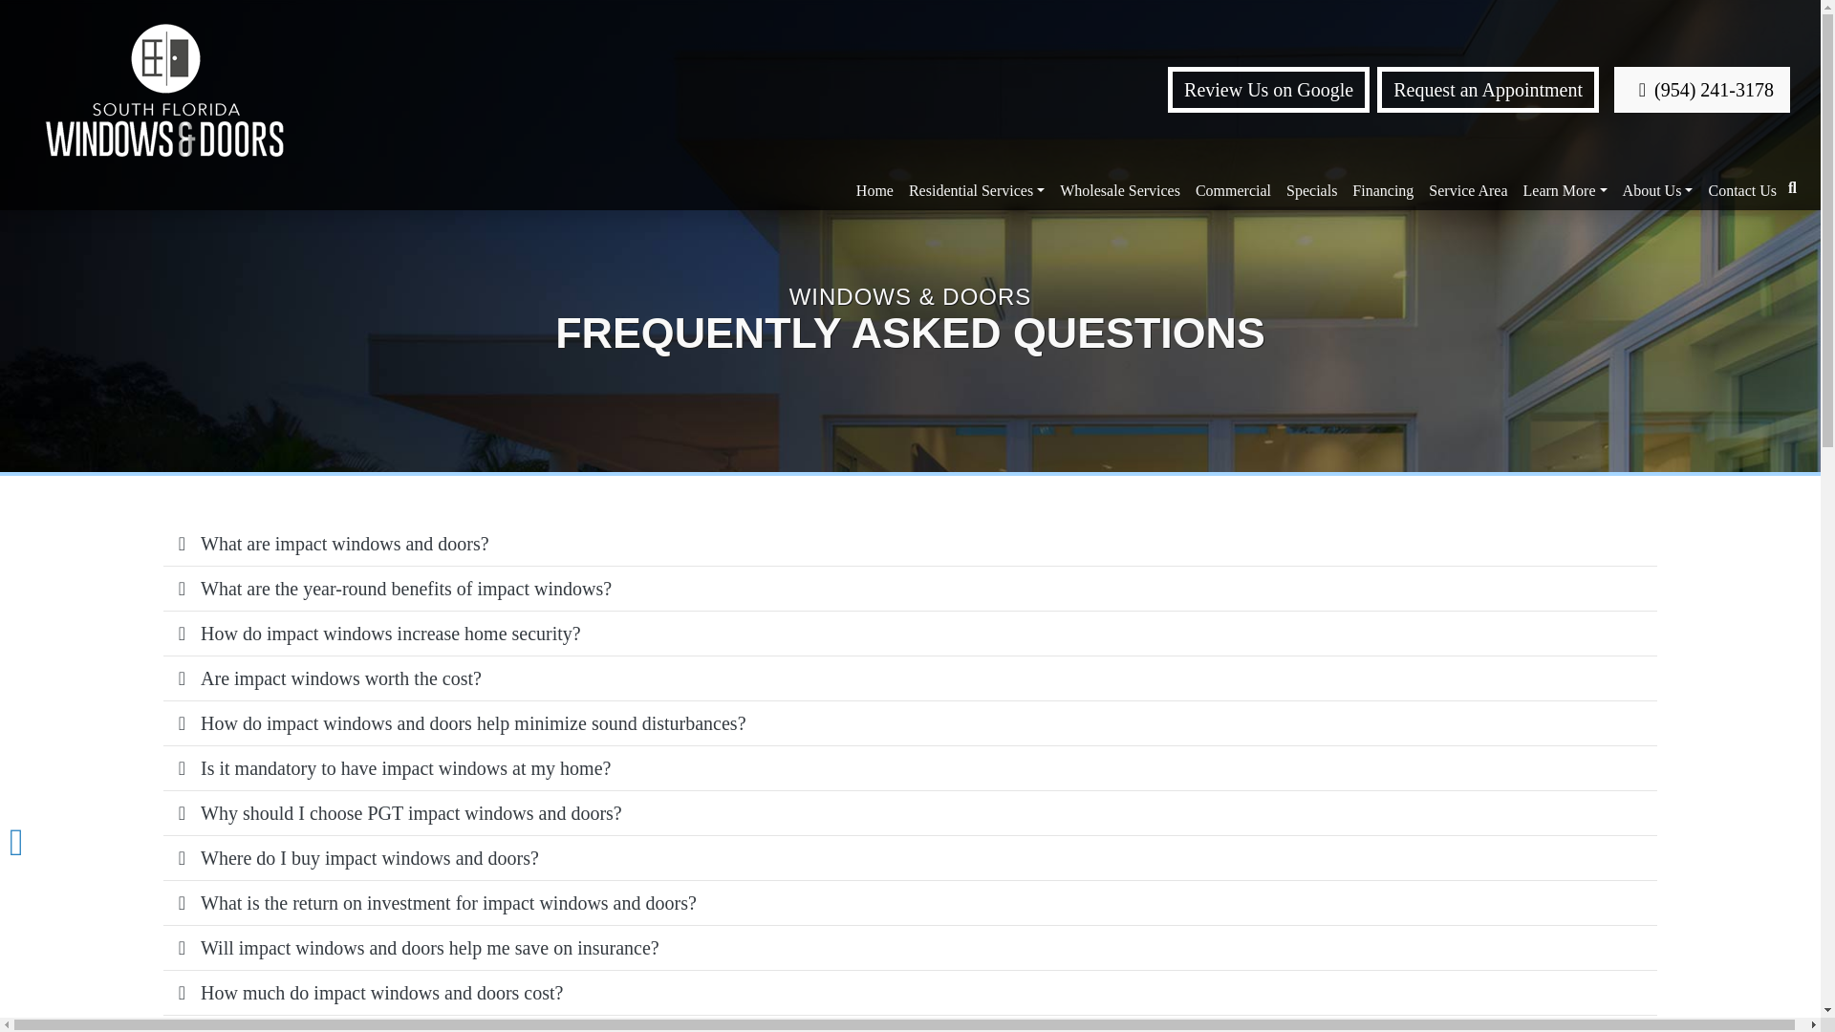 The image size is (1835, 1032). Describe the element at coordinates (1311, 191) in the screenshot. I see `Specials` at that location.